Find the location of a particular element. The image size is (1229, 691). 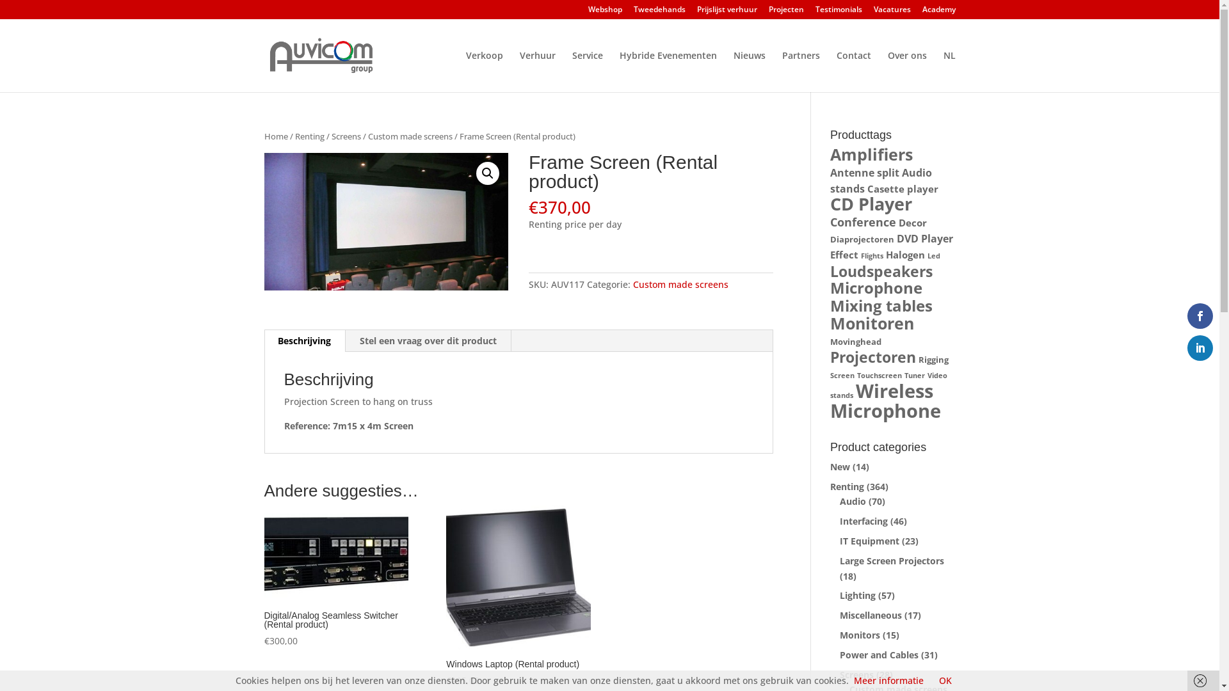

Antenne split is located at coordinates (865, 173).